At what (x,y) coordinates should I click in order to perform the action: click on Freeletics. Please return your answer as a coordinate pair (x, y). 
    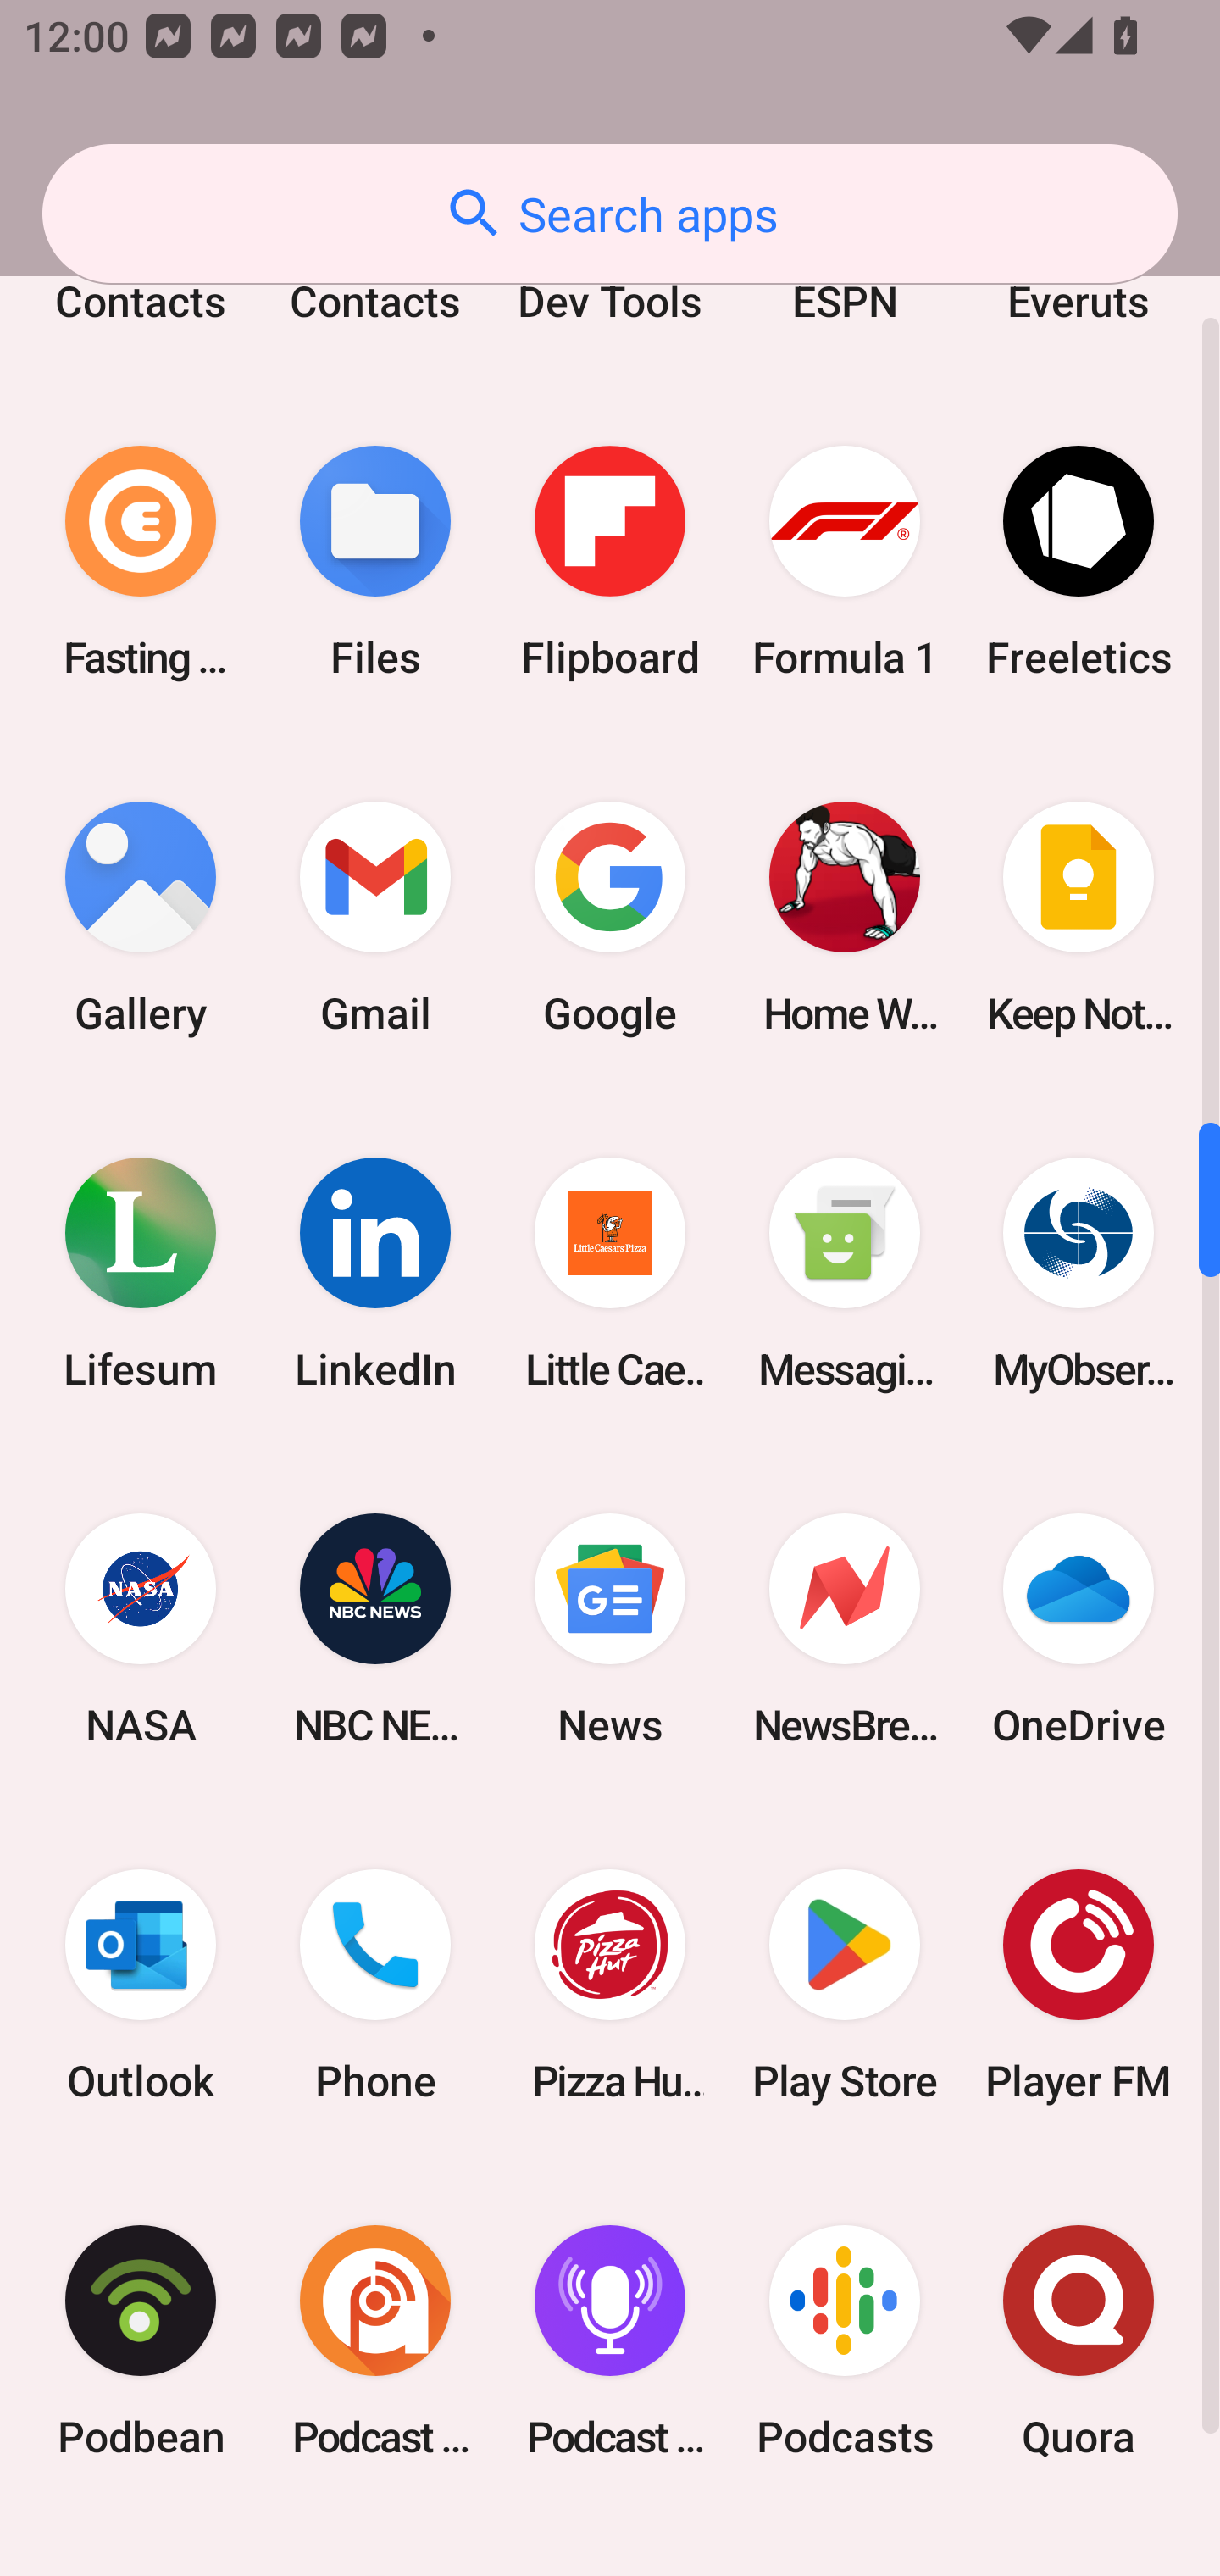
    Looking at the image, I should click on (1079, 561).